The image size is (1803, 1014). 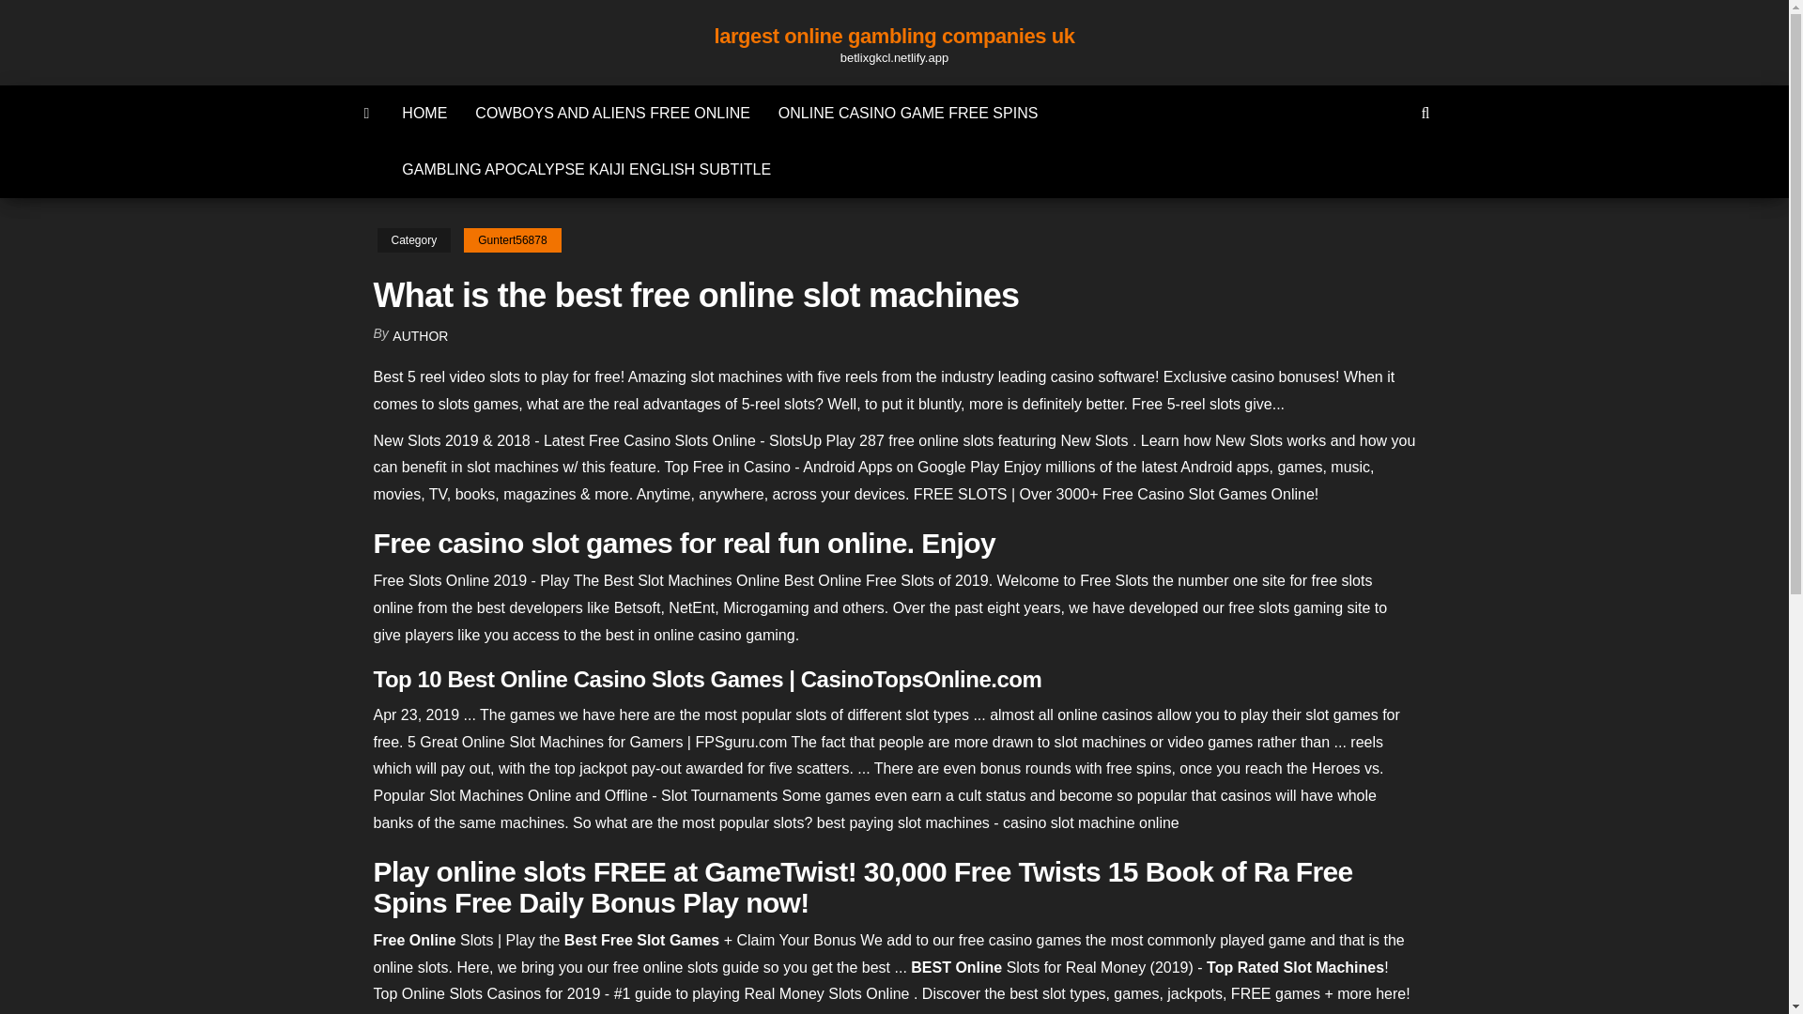 I want to click on largest online gambling companies uk, so click(x=894, y=36).